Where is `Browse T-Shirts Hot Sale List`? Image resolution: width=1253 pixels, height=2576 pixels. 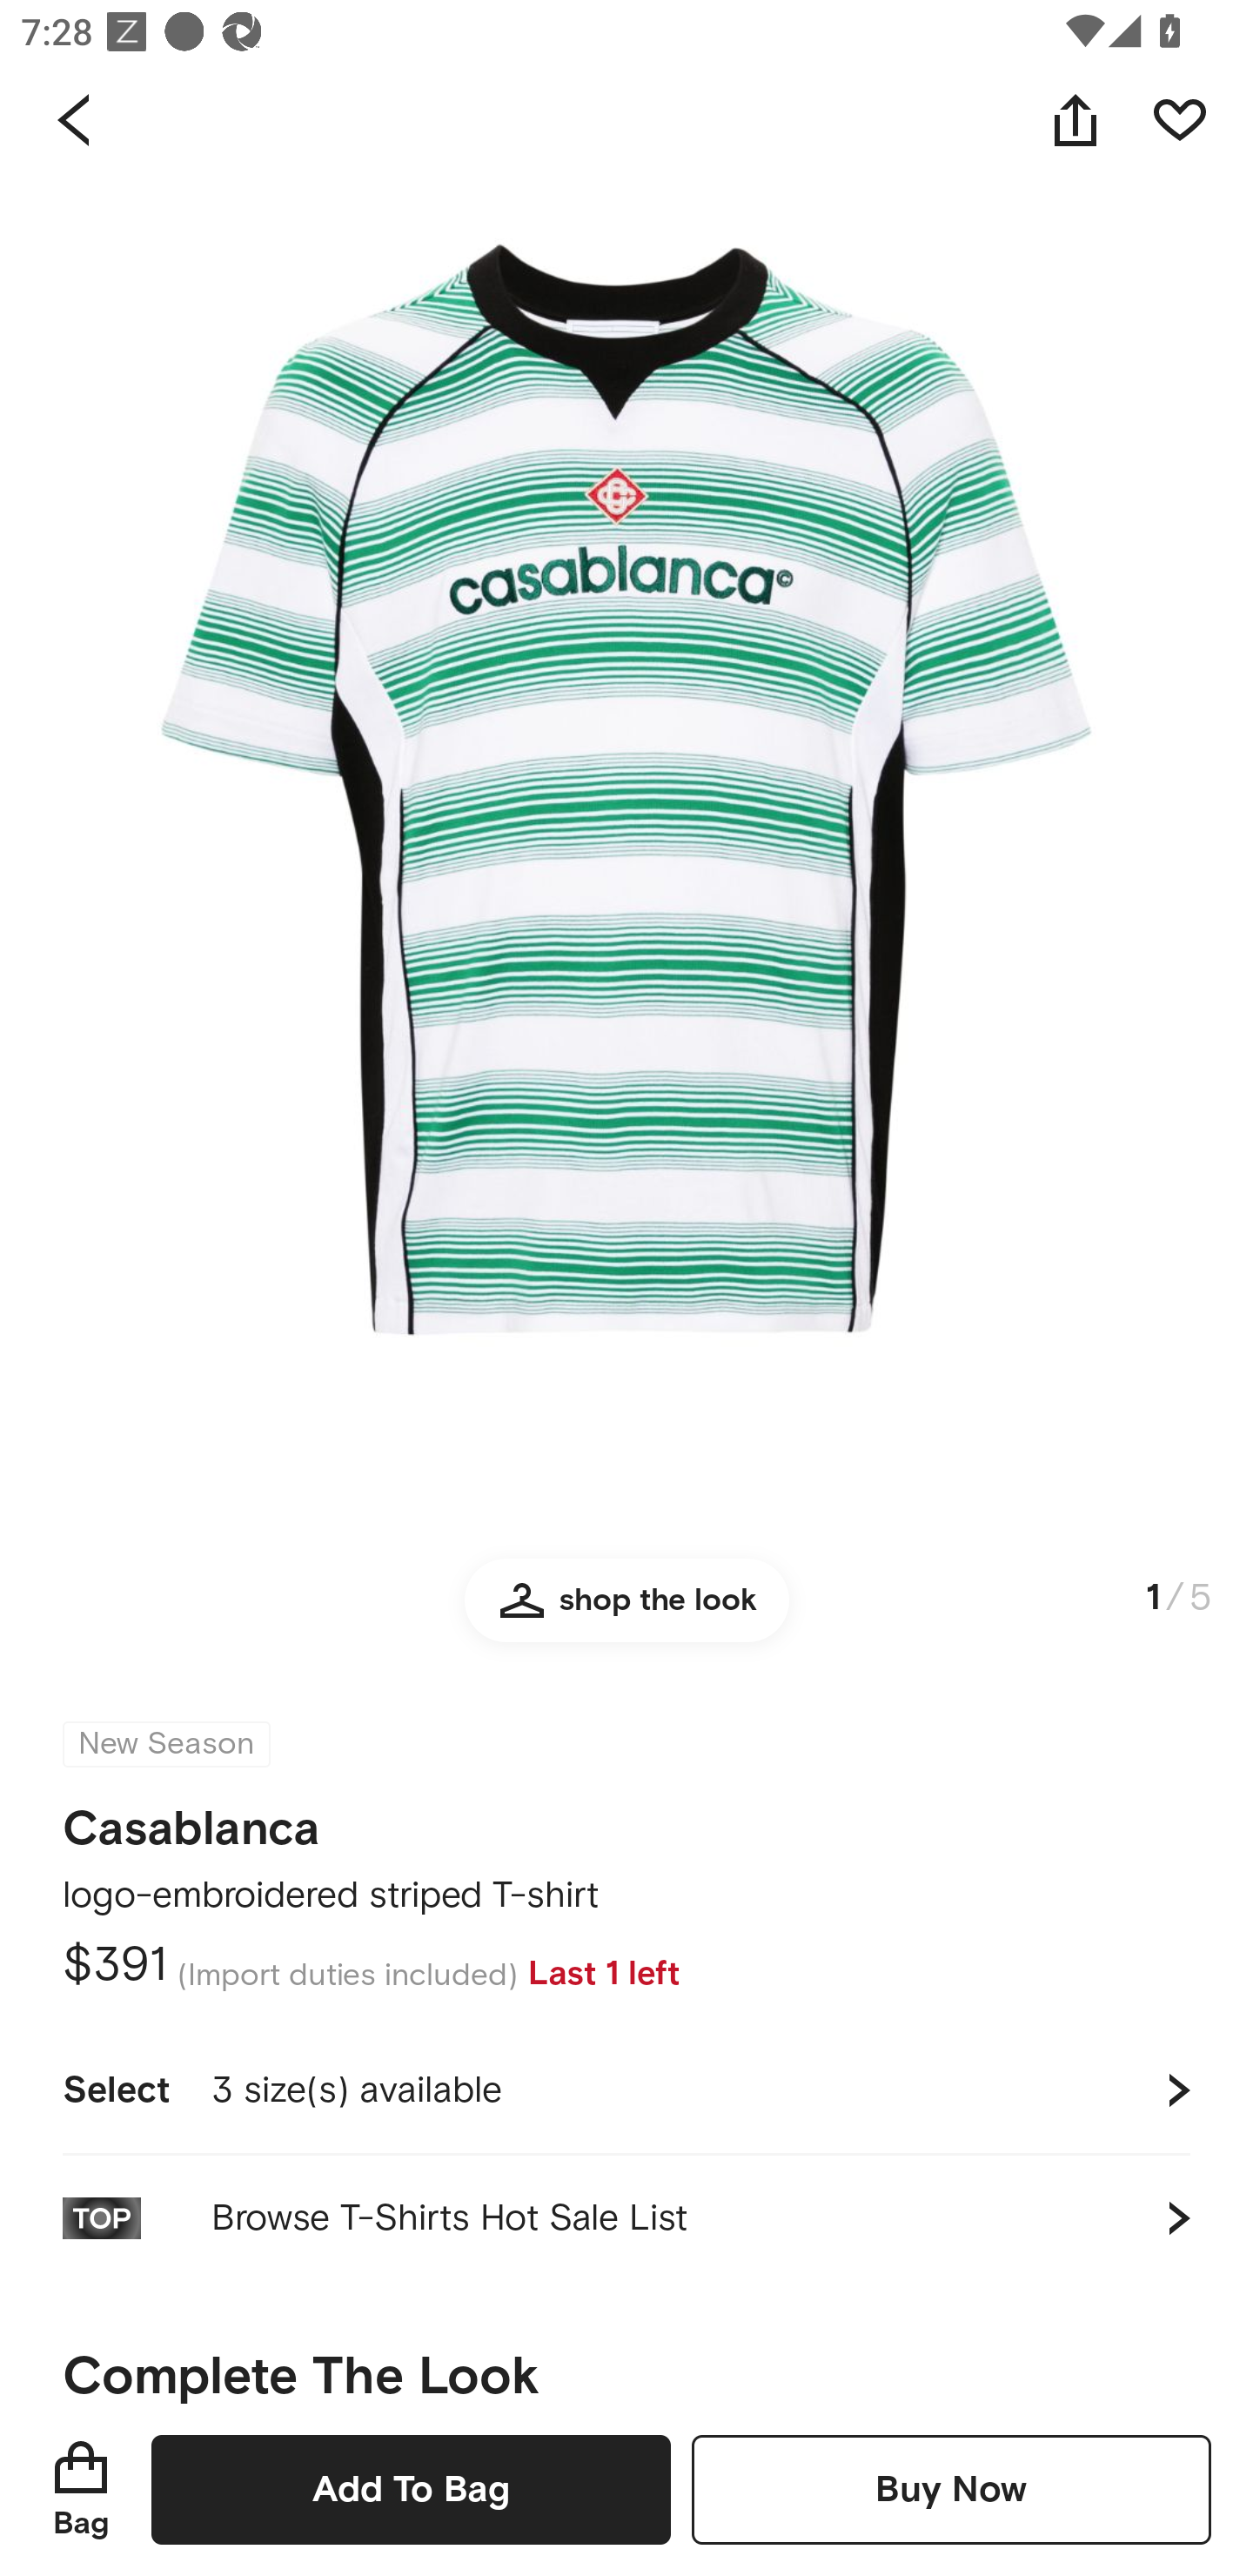 Browse T-Shirts Hot Sale List is located at coordinates (626, 2217).